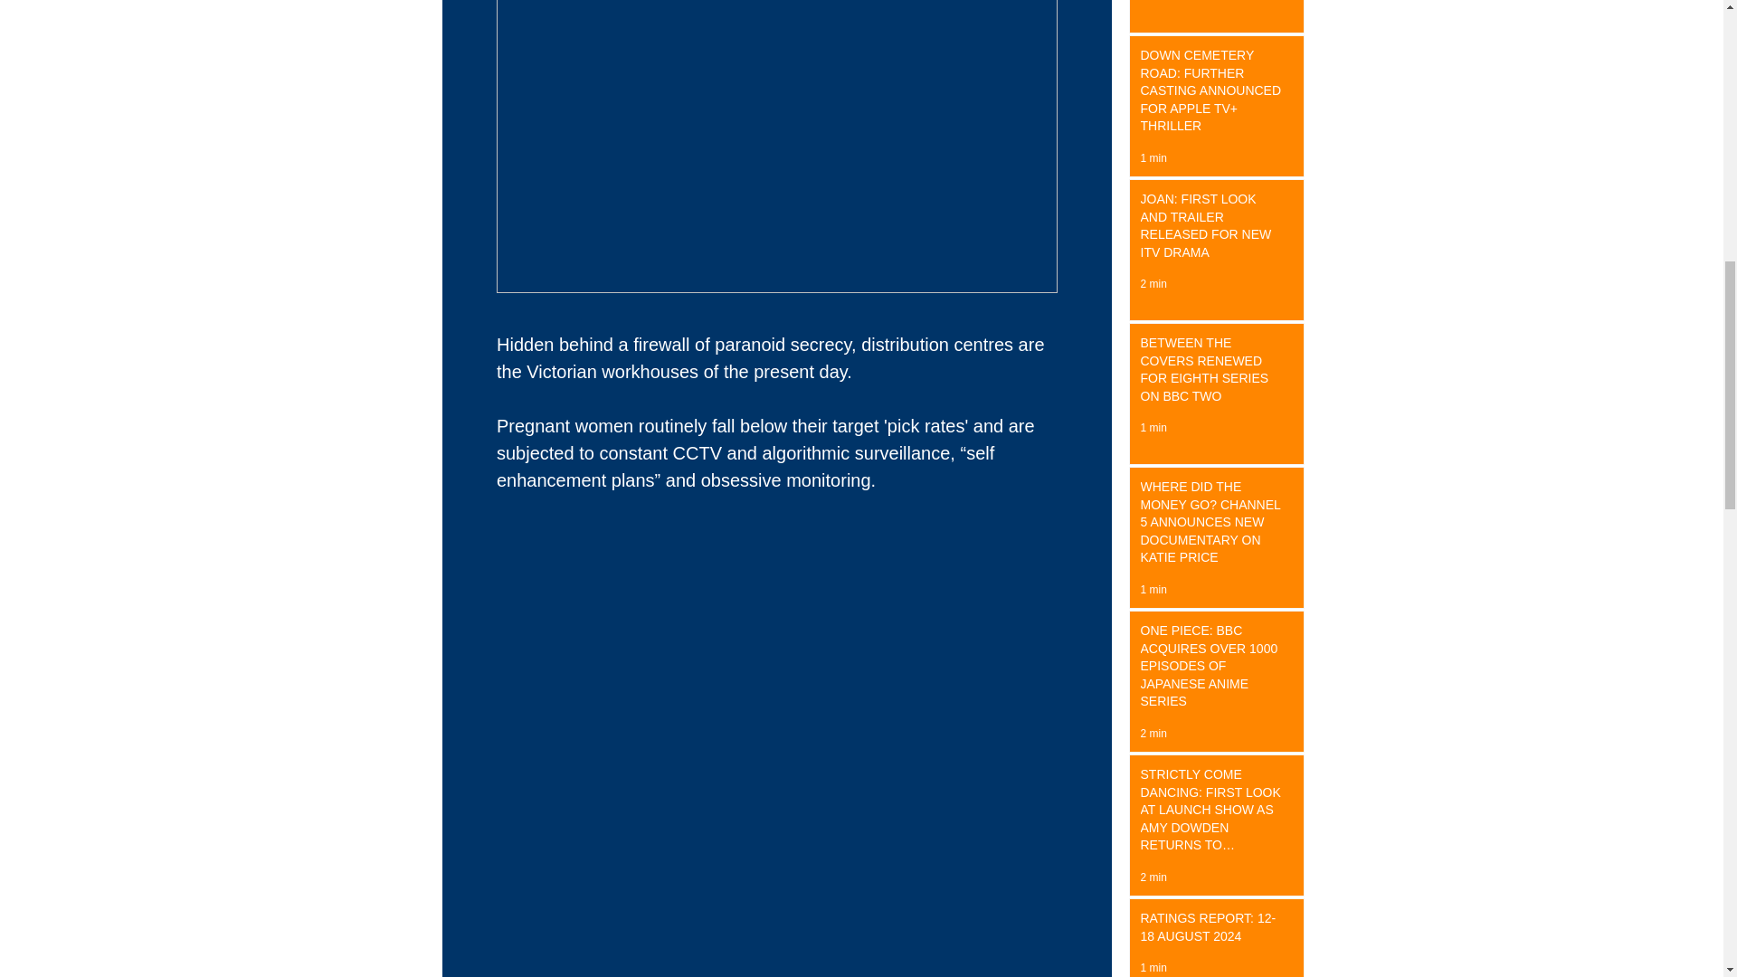 This screenshot has height=977, width=1737. Describe the element at coordinates (1153, 427) in the screenshot. I see `1 min` at that location.